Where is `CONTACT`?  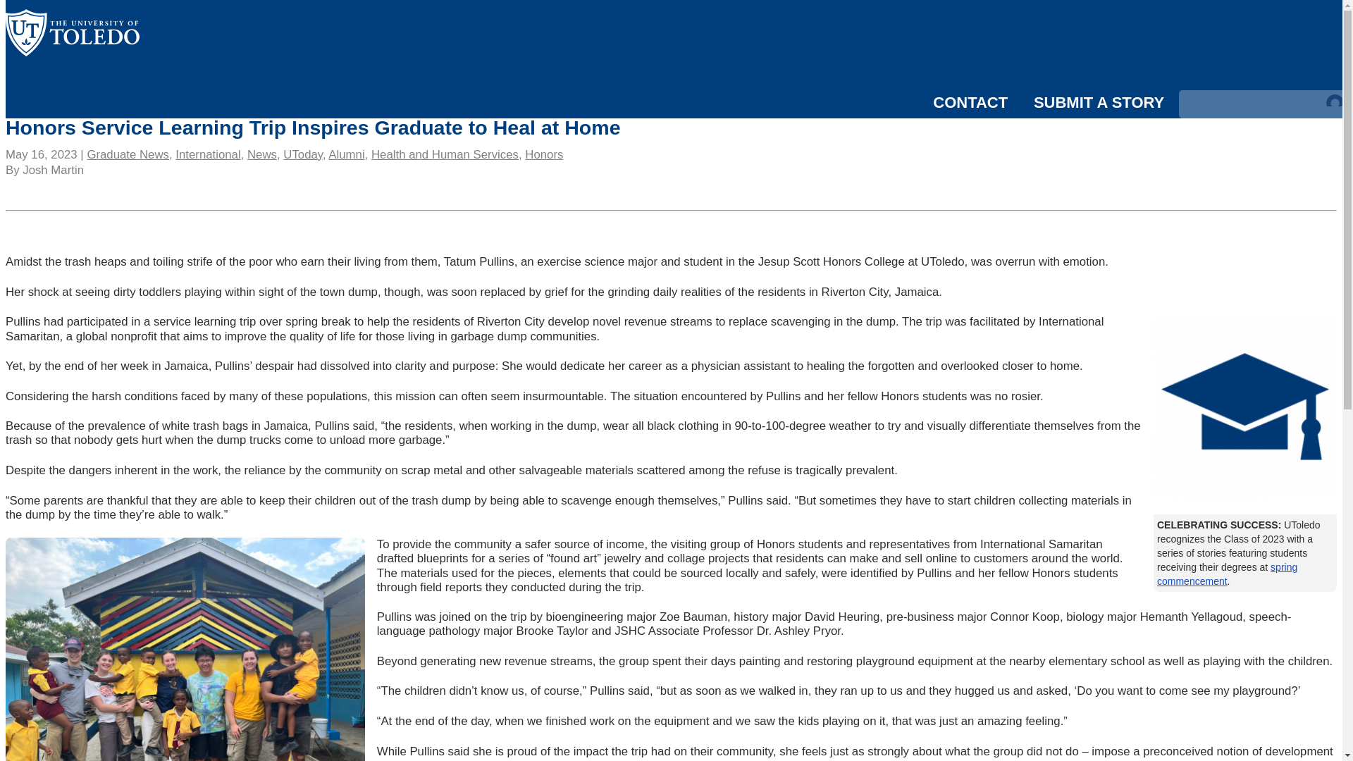 CONTACT is located at coordinates (970, 101).